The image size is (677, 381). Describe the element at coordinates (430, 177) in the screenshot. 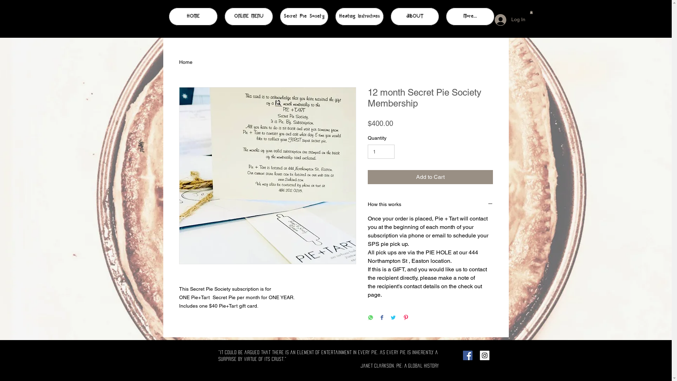

I see `Add to Cart` at that location.